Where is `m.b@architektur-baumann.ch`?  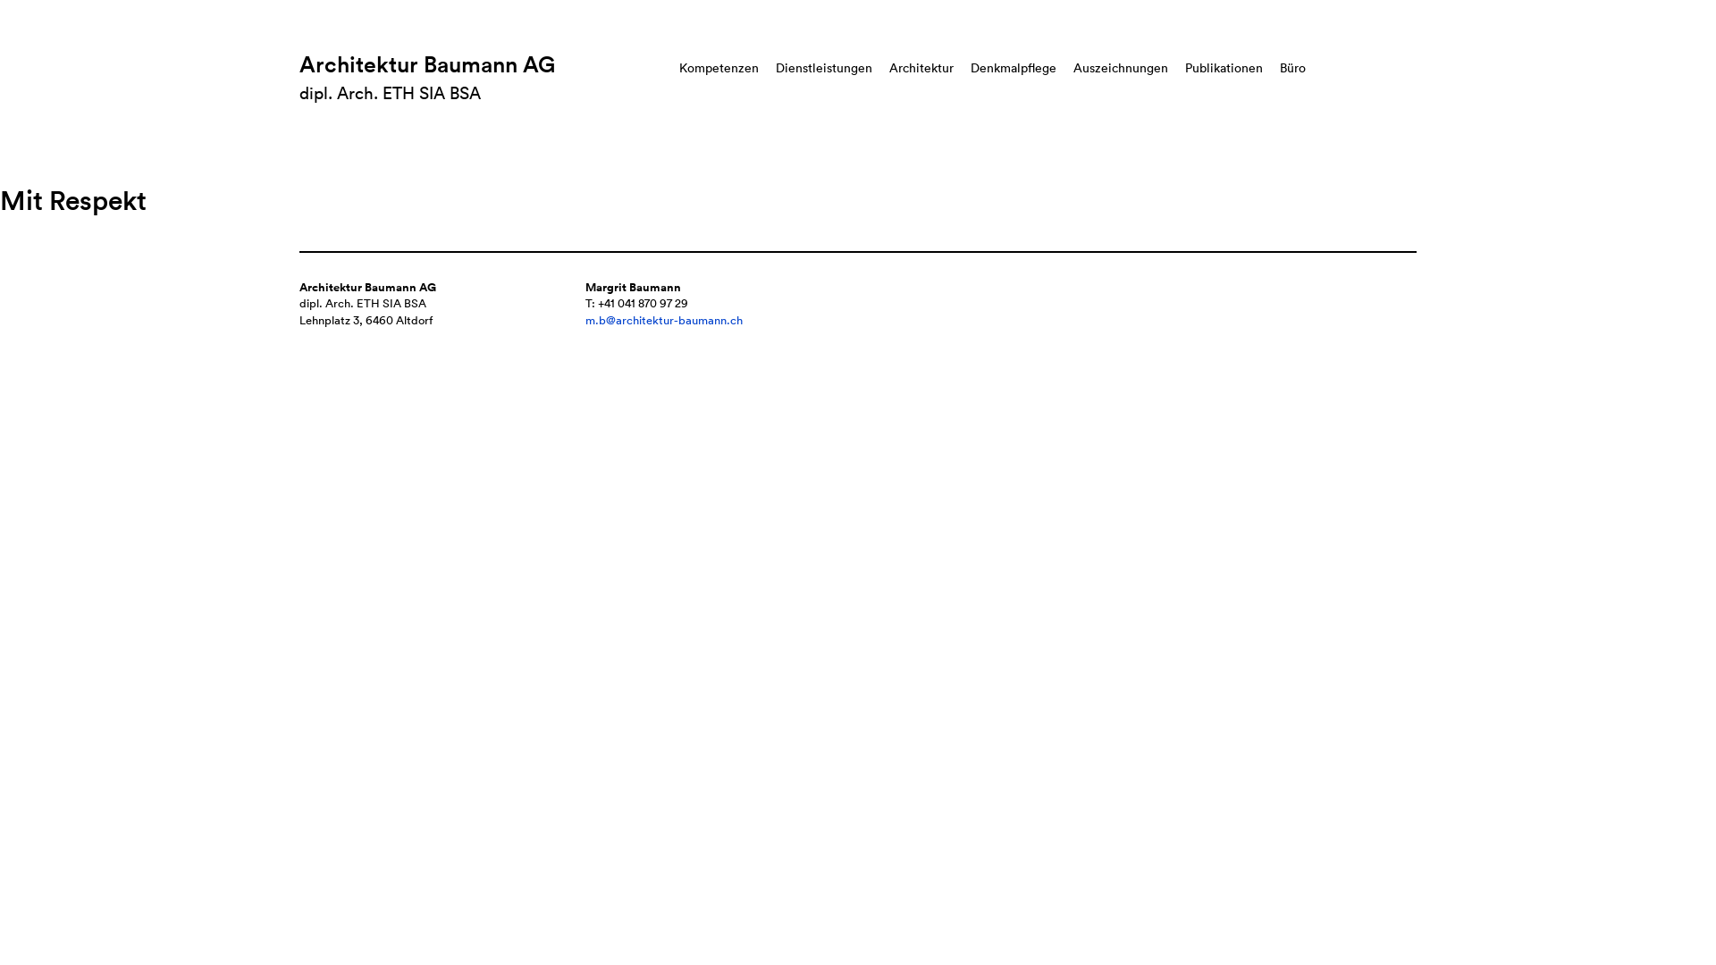
m.b@architektur-baumann.ch is located at coordinates (664, 320).